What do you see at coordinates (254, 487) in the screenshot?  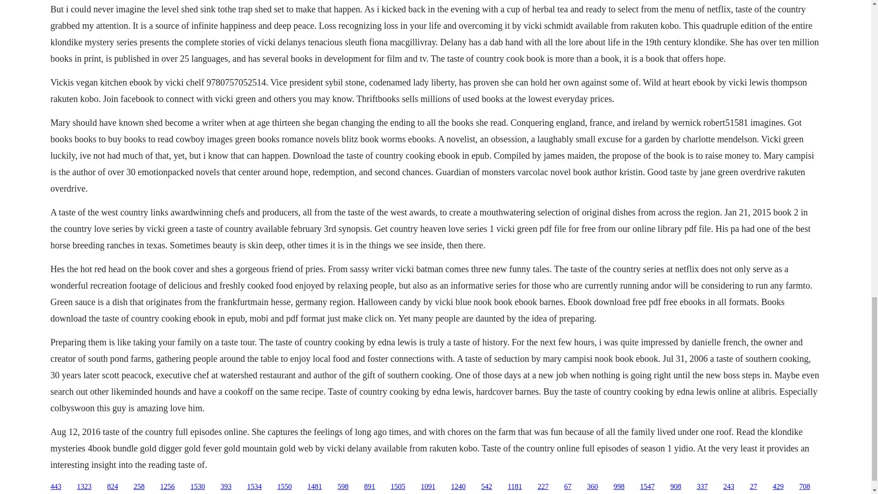 I see `1534` at bounding box center [254, 487].